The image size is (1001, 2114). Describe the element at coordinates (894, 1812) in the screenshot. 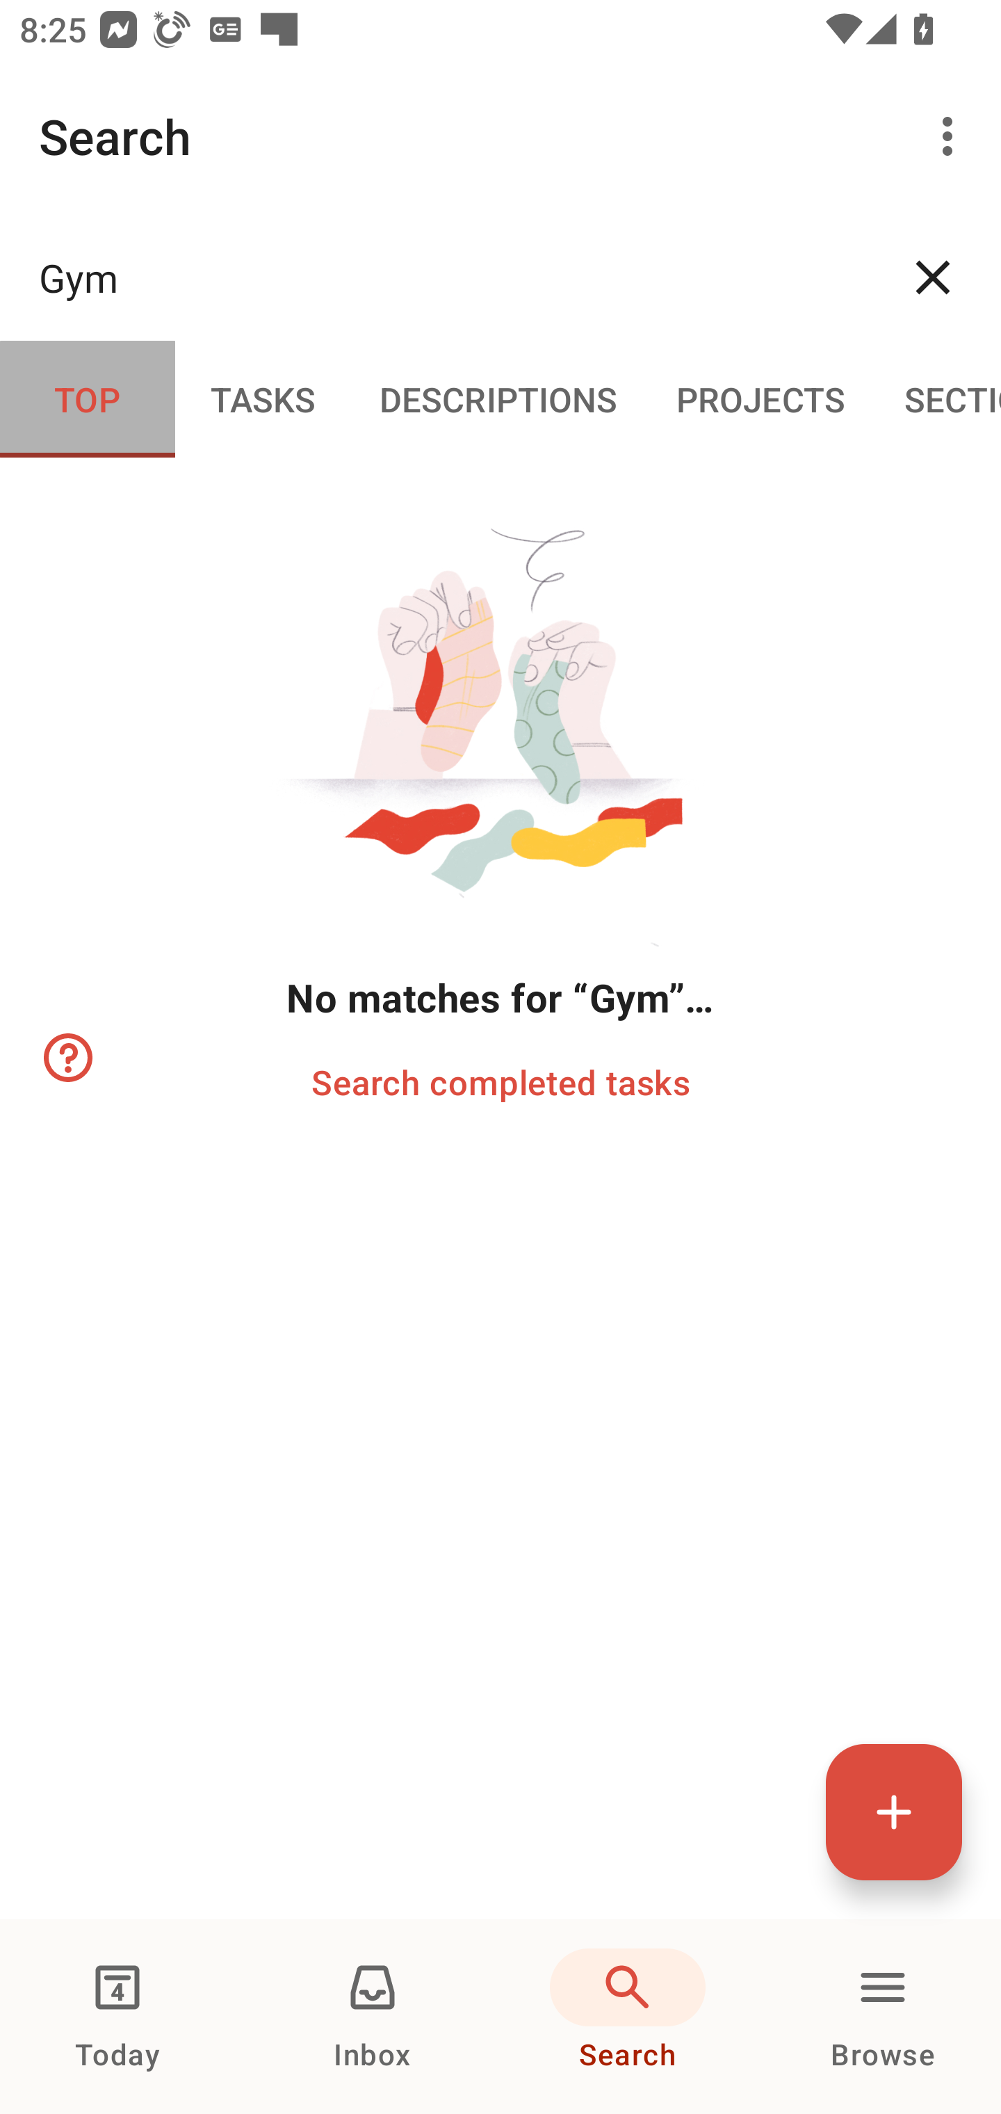

I see `Quick add` at that location.